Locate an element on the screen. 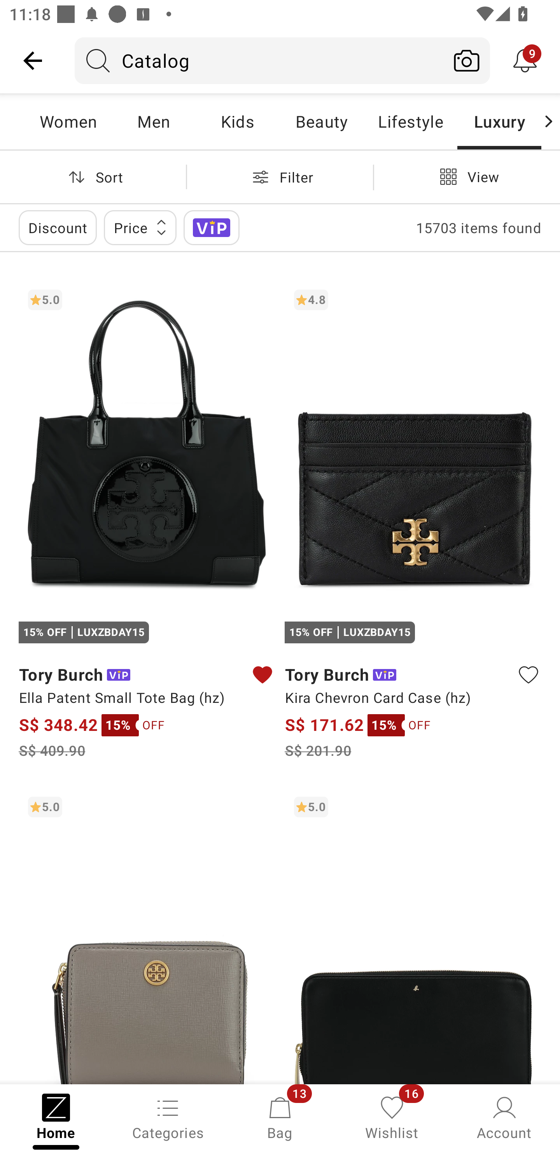 The image size is (560, 1152). Beauty is located at coordinates (321, 121).